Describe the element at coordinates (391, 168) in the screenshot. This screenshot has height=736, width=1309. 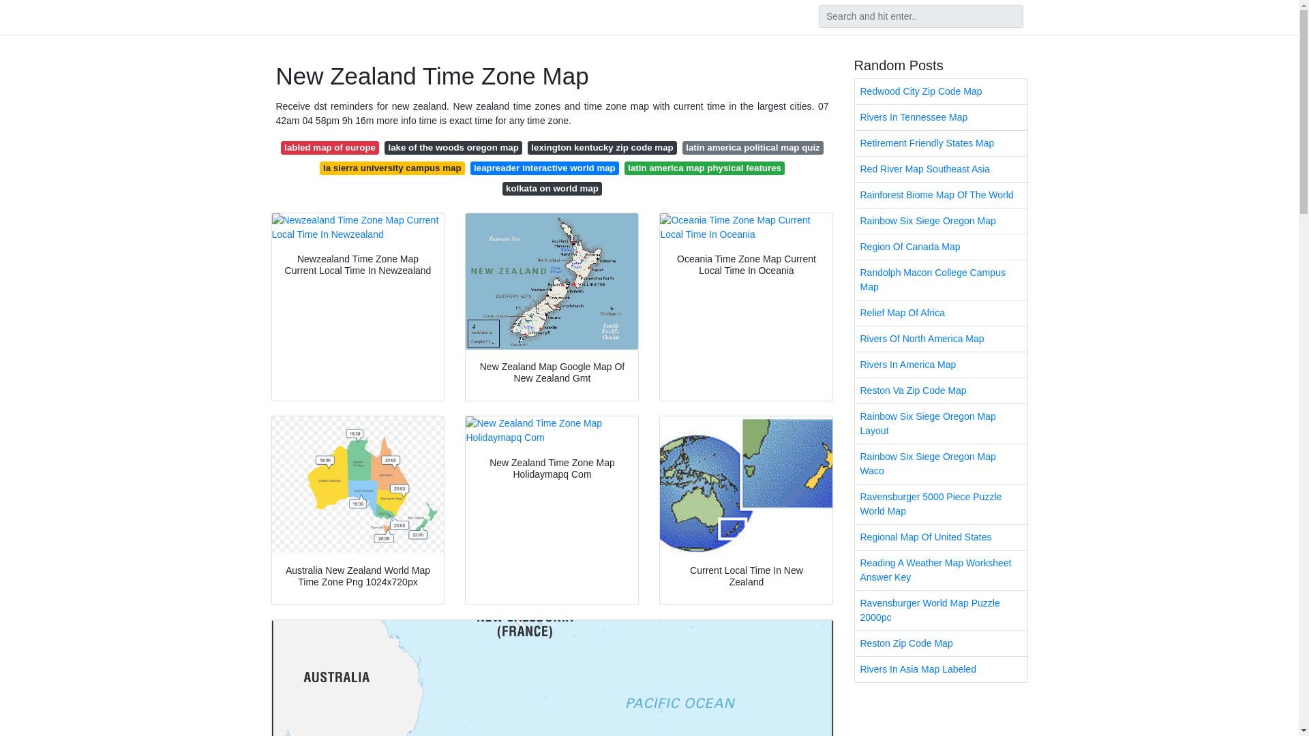
I see `la sierra university campus map` at that location.